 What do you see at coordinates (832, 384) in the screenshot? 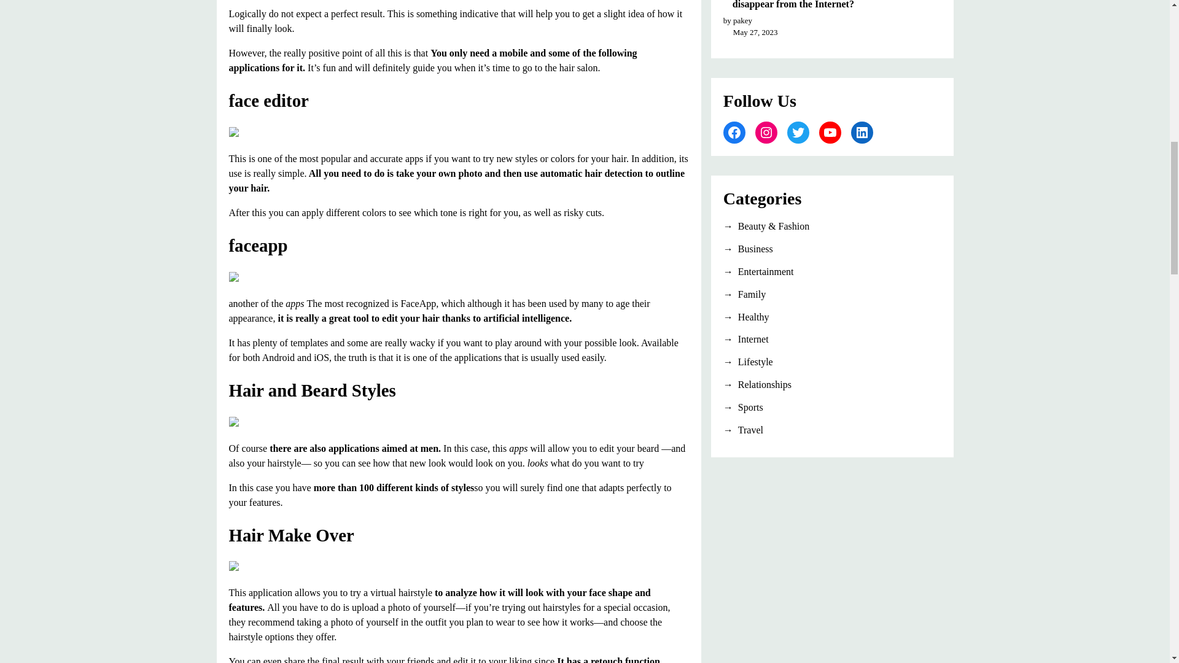
I see `Relationships` at bounding box center [832, 384].